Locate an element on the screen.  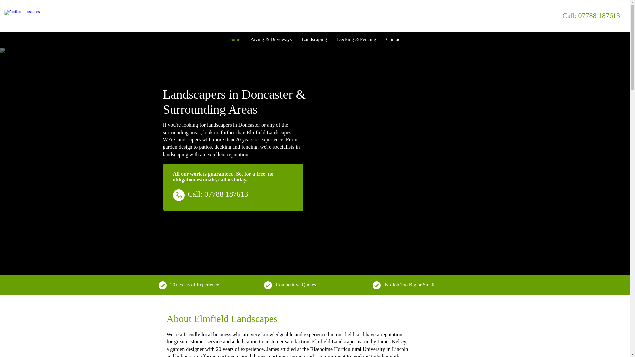
Call: 07788 187613 is located at coordinates (591, 15).